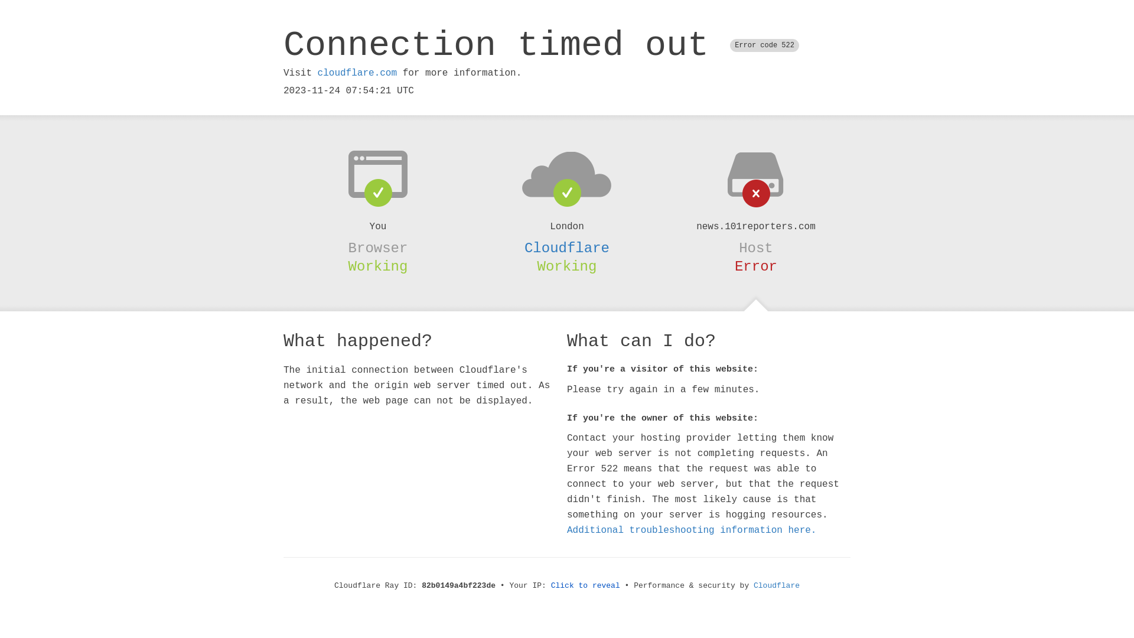  What do you see at coordinates (357, 73) in the screenshot?
I see `cloudflare.com` at bounding box center [357, 73].